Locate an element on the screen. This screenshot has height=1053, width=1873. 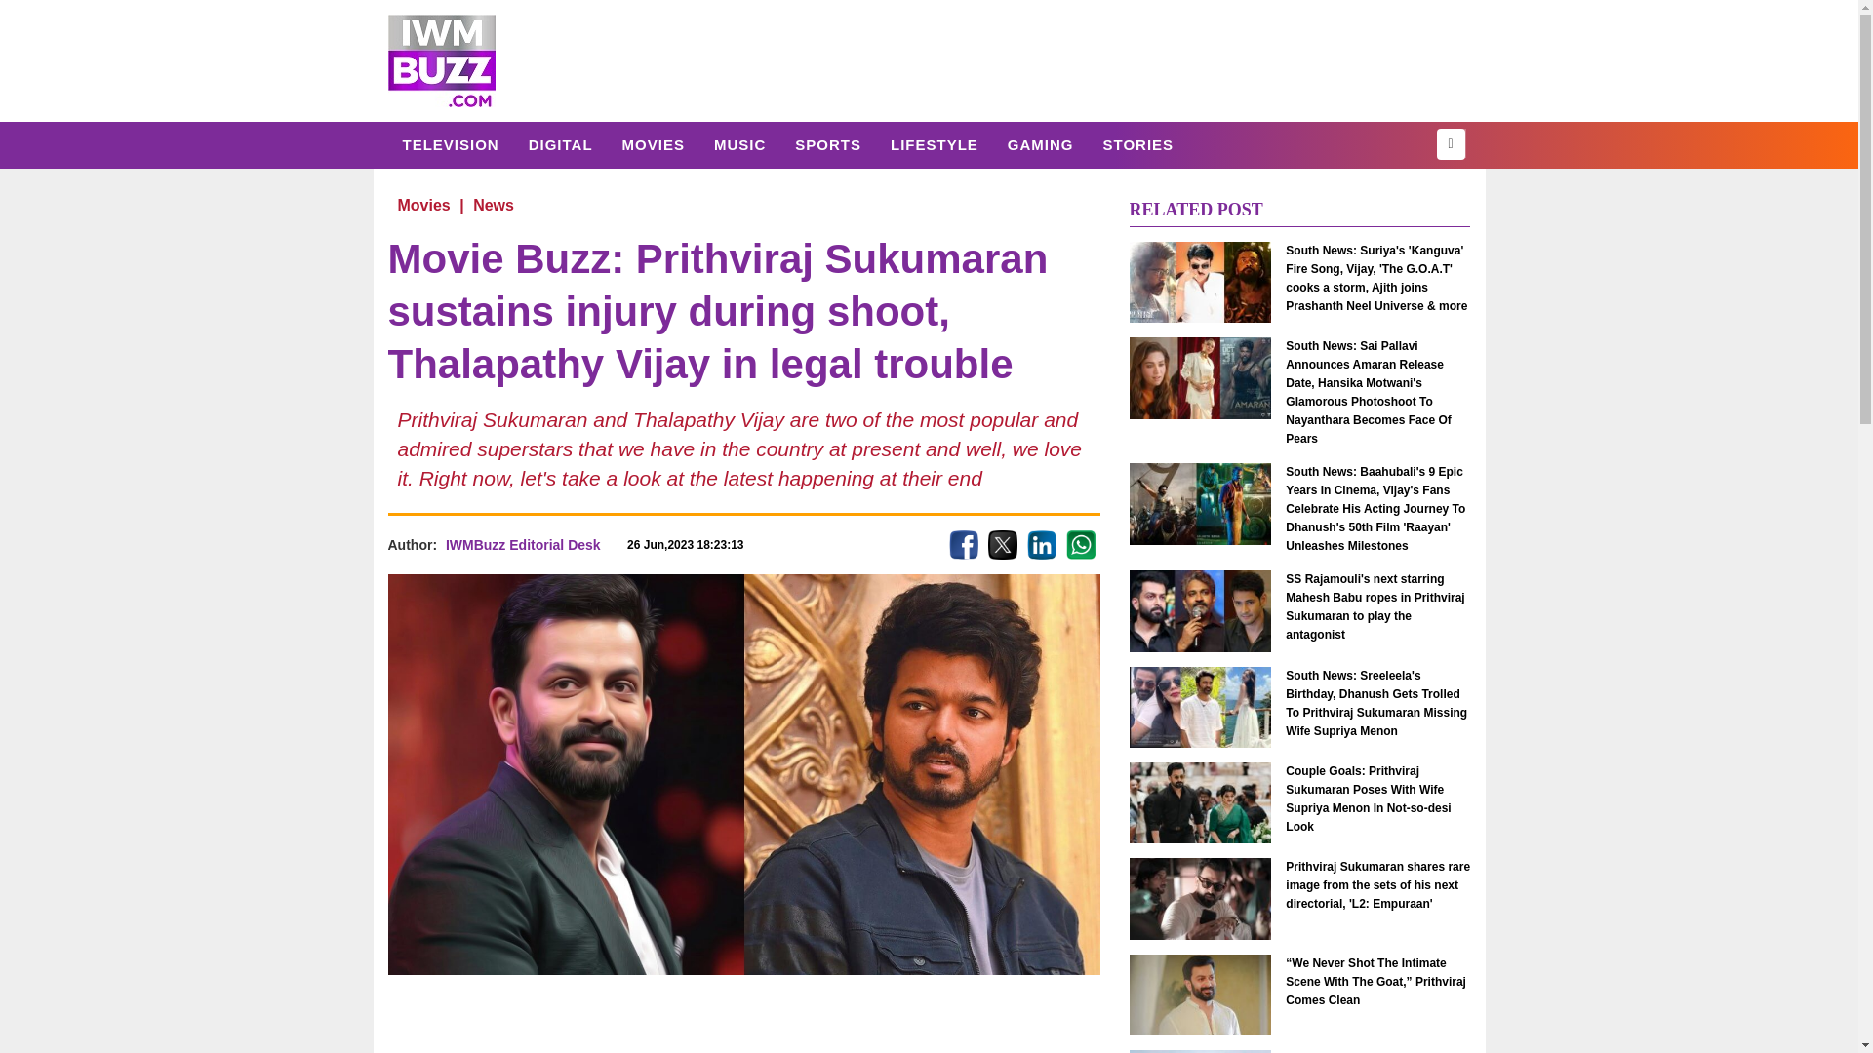
Sports is located at coordinates (828, 144).